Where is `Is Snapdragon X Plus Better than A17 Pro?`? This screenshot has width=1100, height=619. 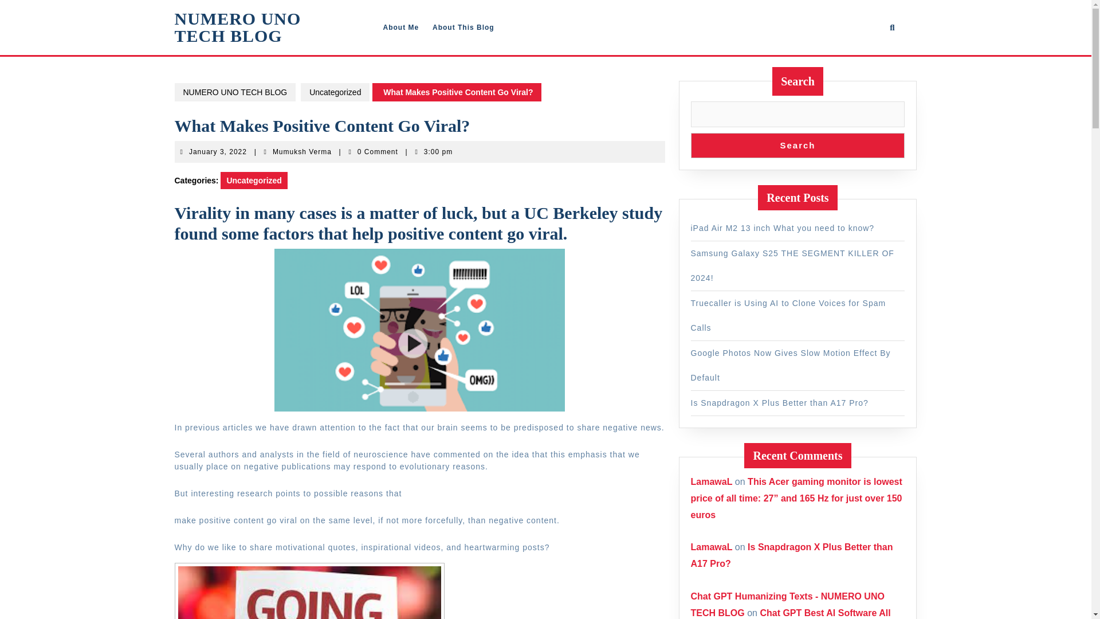 Is Snapdragon X Plus Better than A17 Pro? is located at coordinates (787, 604).